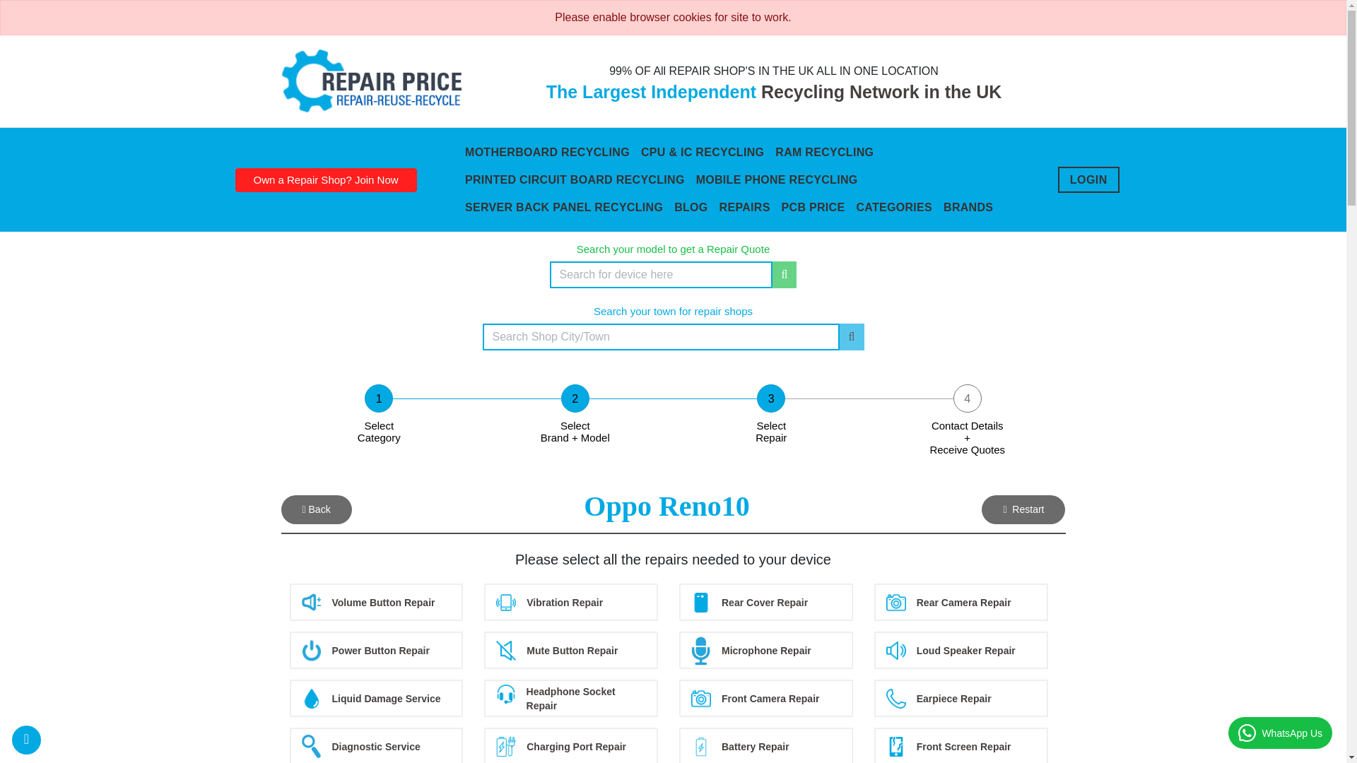 This screenshot has height=763, width=1357. Describe the element at coordinates (745, 208) in the screenshot. I see `REPAIRS` at that location.